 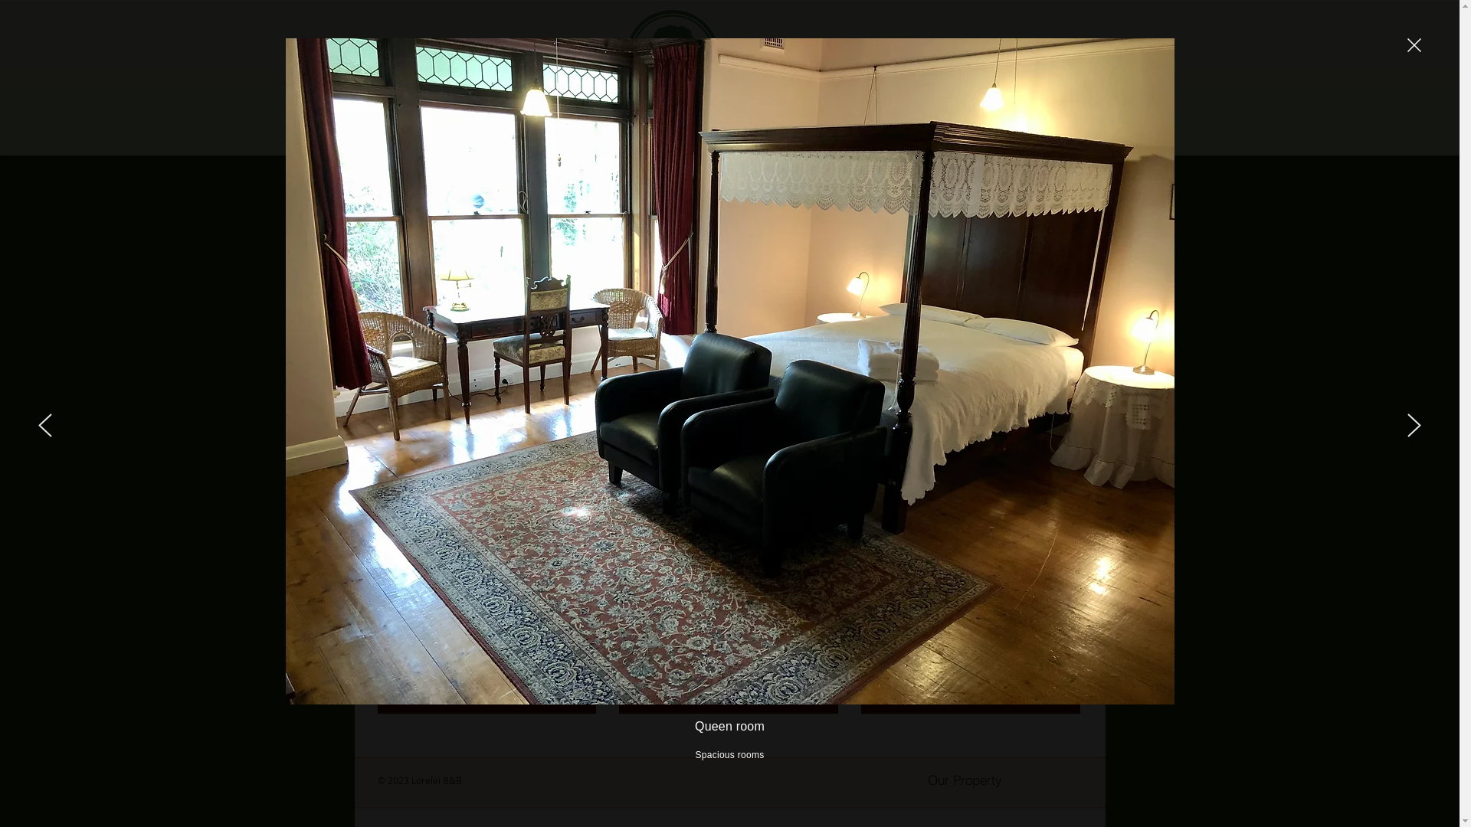 What do you see at coordinates (941, 86) in the screenshot?
I see `Book Now` at bounding box center [941, 86].